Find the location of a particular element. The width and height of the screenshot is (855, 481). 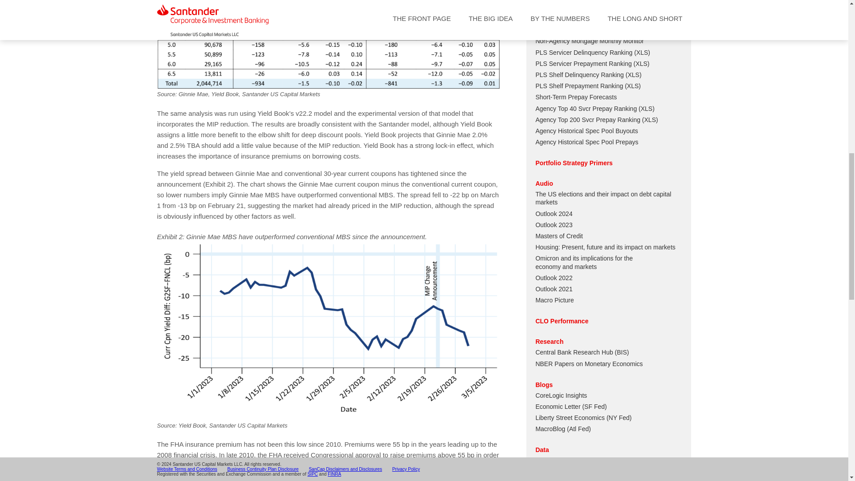

Latest Prepay Results is located at coordinates (566, 29).